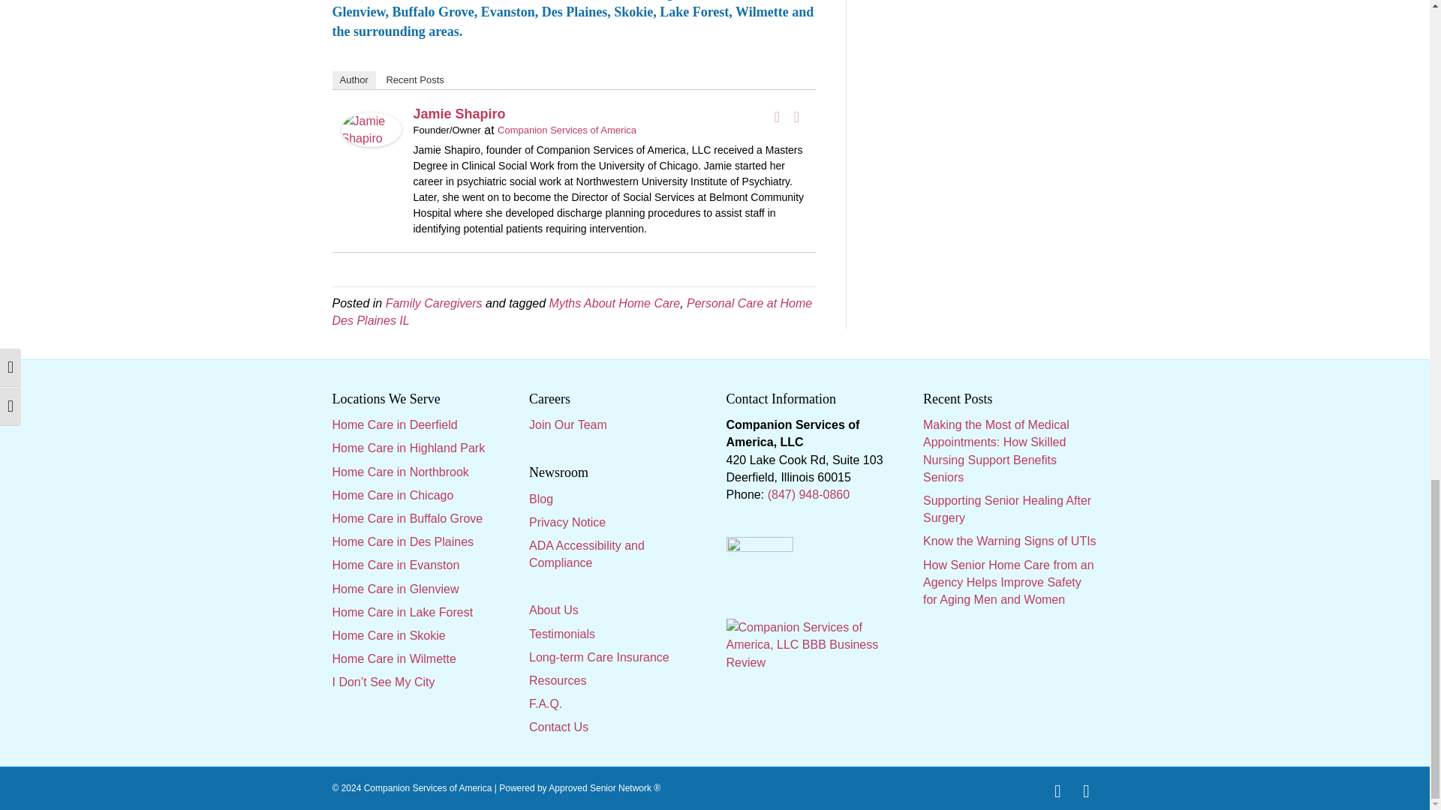 The height and width of the screenshot is (810, 1441). Describe the element at coordinates (567, 130) in the screenshot. I see `Companion Services of America` at that location.